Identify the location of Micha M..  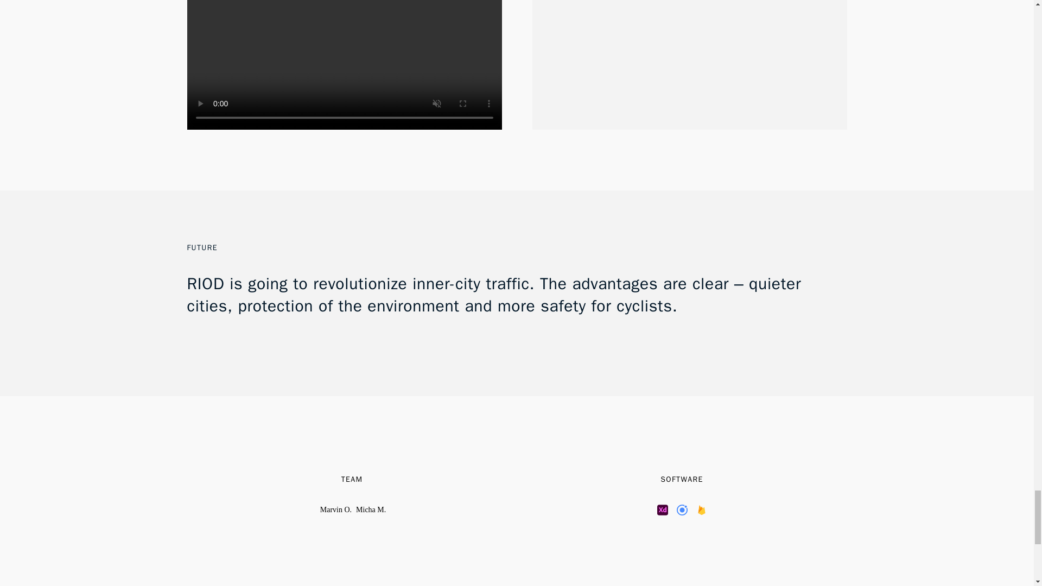
(371, 510).